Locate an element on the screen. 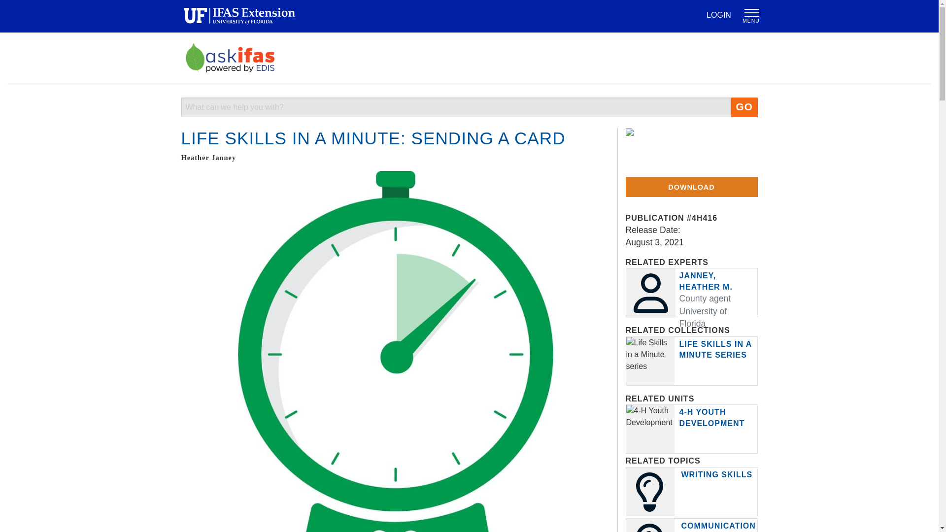  DOWNLOAD is located at coordinates (691, 186).